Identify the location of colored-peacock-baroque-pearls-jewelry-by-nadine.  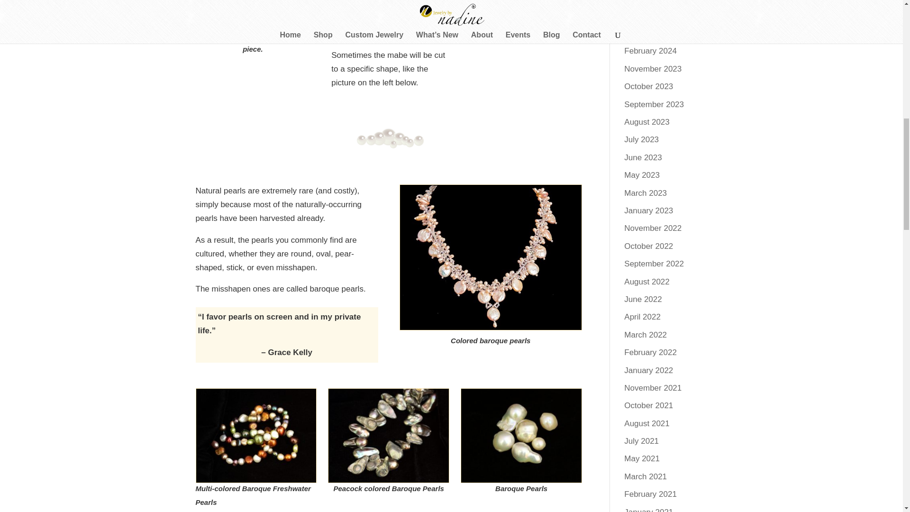
(389, 435).